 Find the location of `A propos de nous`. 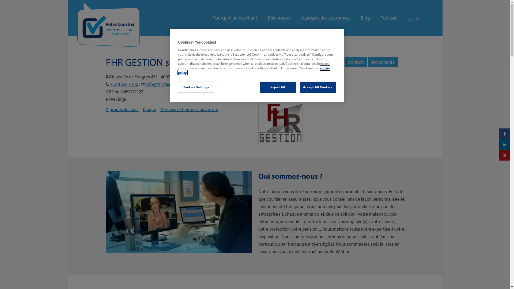

A propos de nous is located at coordinates (122, 109).